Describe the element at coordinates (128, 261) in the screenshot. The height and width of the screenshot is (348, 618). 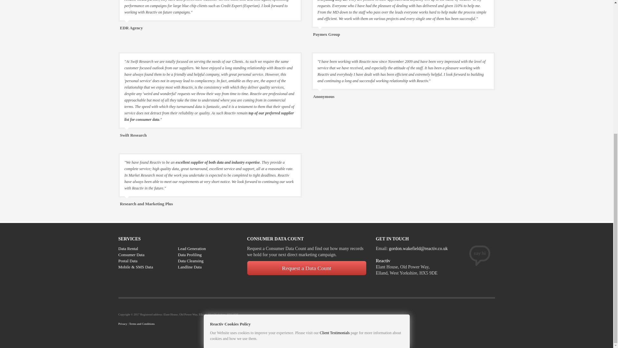
I see `Postal Data` at that location.